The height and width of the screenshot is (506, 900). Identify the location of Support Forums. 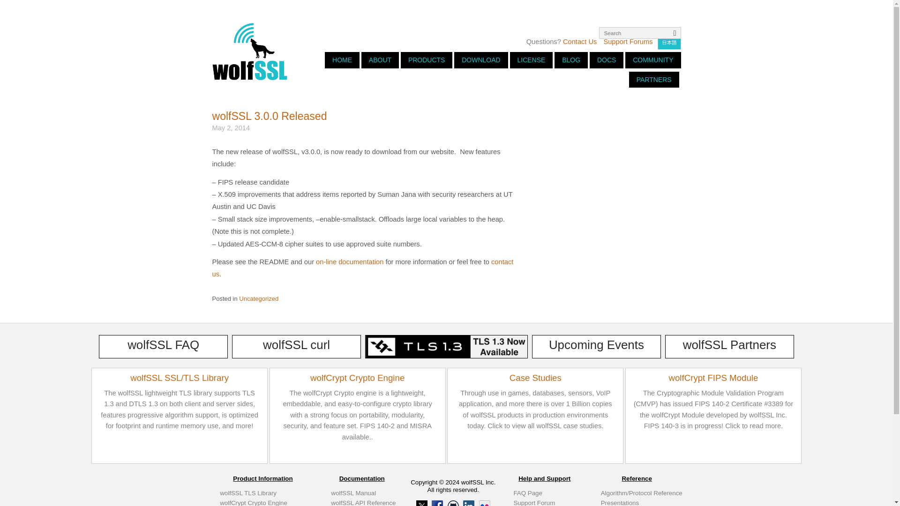
(628, 42).